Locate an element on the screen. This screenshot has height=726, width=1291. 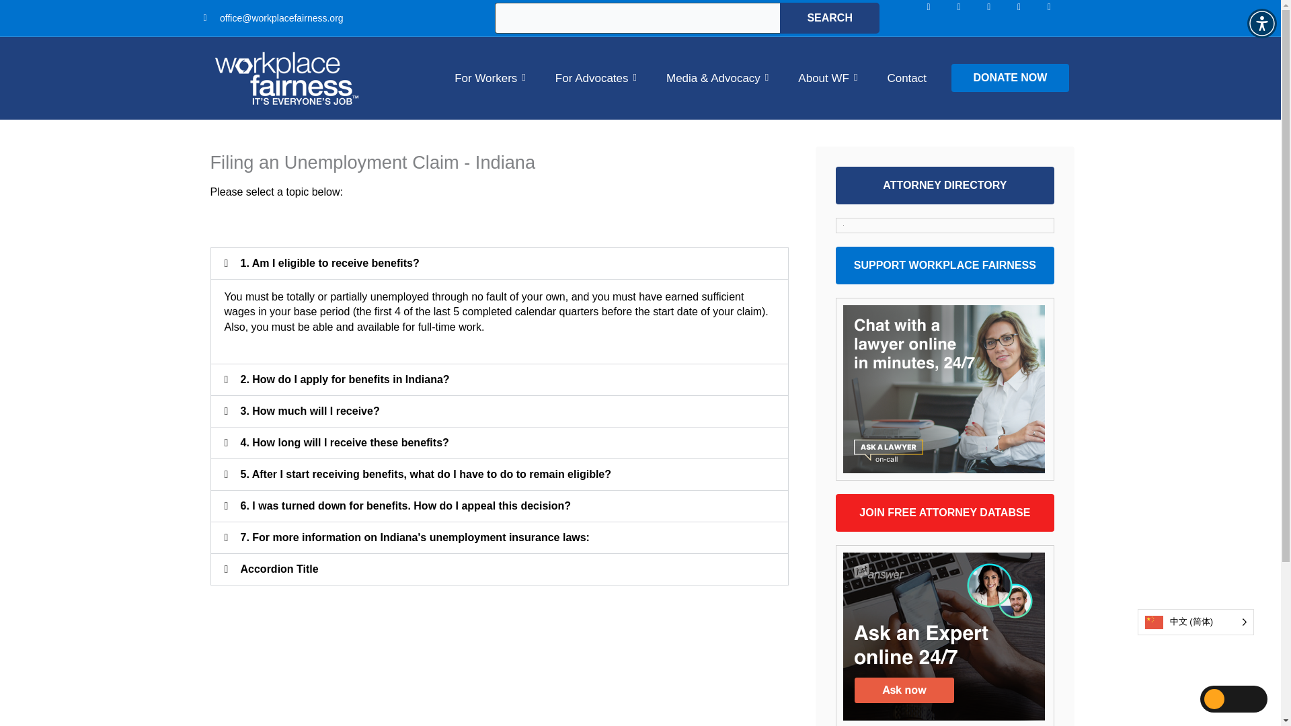
Facebook-f is located at coordinates (939, 17).